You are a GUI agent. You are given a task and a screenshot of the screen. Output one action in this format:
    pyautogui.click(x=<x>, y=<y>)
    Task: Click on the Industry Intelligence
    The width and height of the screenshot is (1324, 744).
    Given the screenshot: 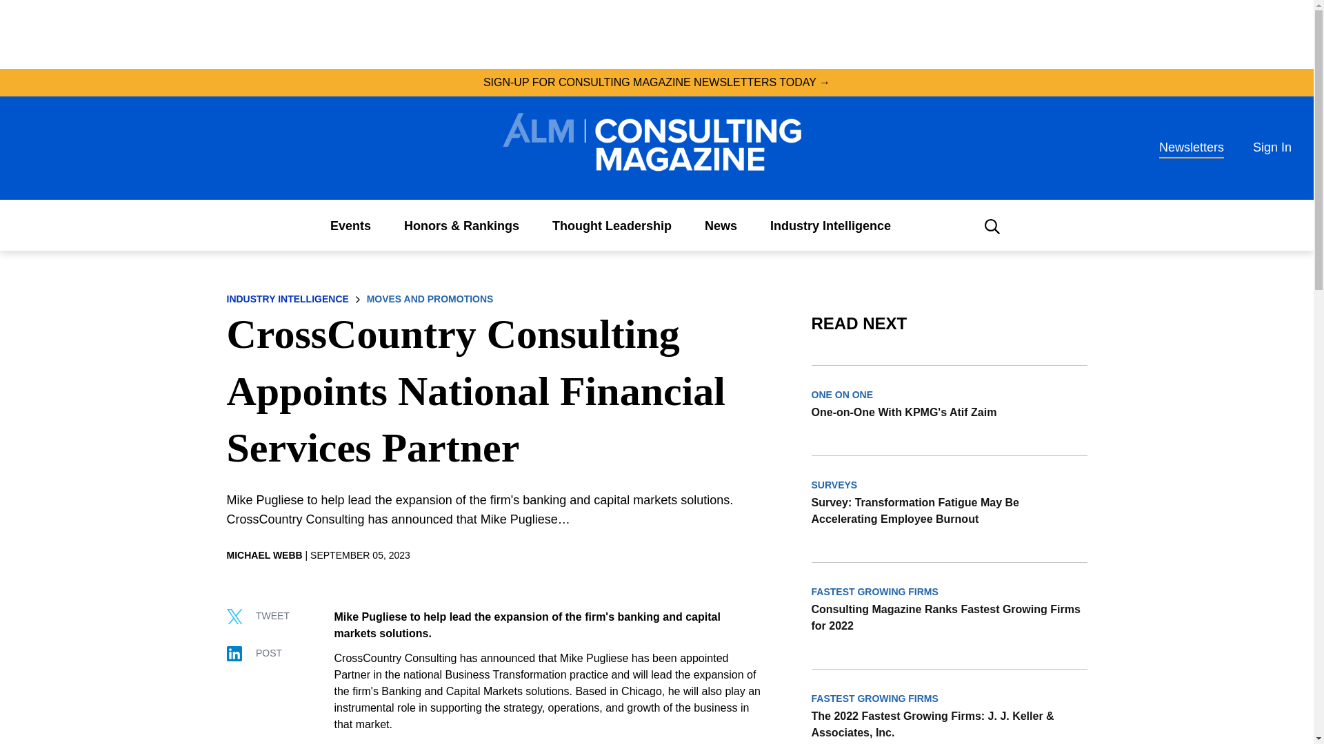 What is the action you would take?
    pyautogui.click(x=830, y=227)
    